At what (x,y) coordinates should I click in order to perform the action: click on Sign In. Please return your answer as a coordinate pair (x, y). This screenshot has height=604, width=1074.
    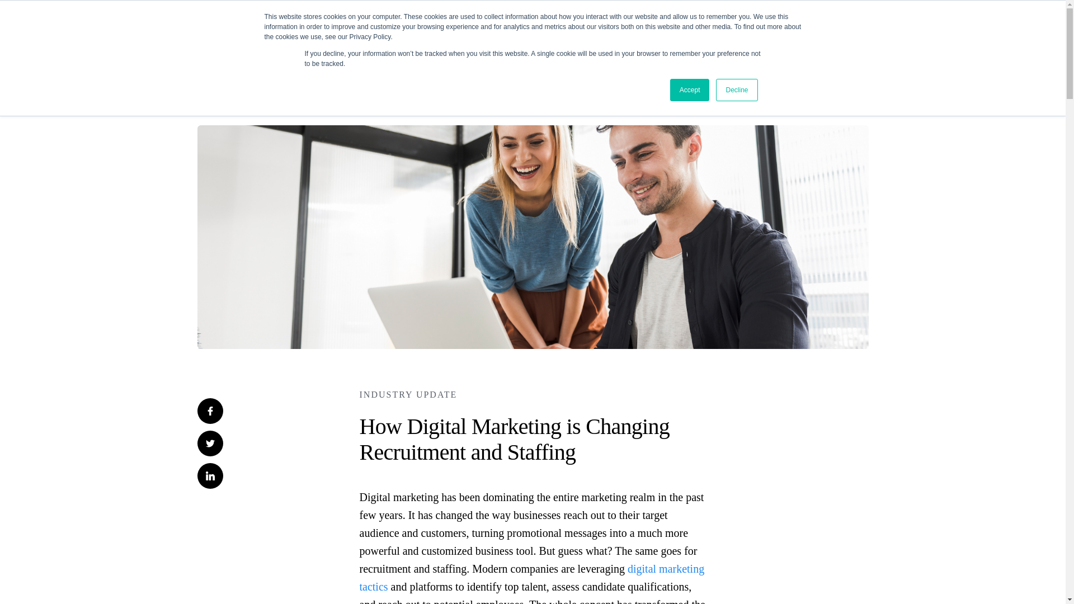
    Looking at the image, I should click on (1019, 31).